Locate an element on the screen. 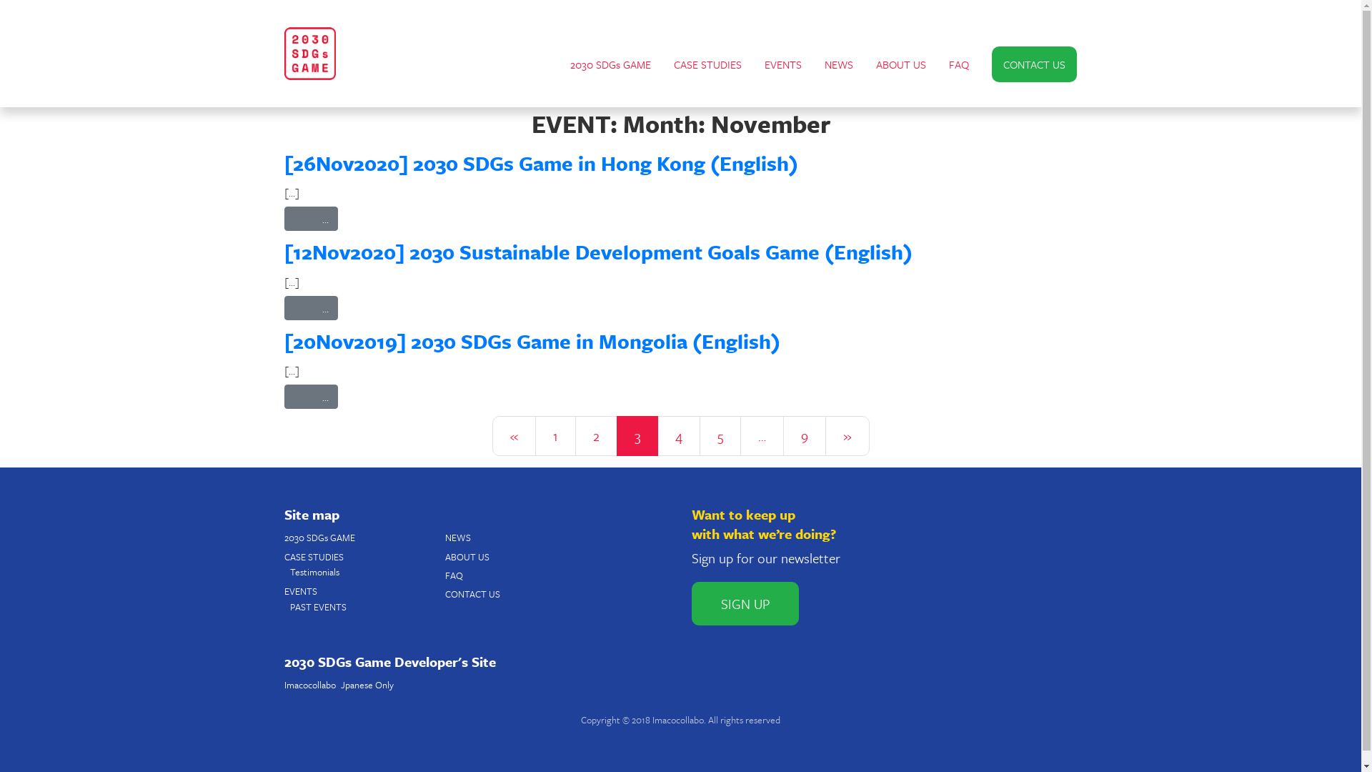  ABOUT US is located at coordinates (467, 557).